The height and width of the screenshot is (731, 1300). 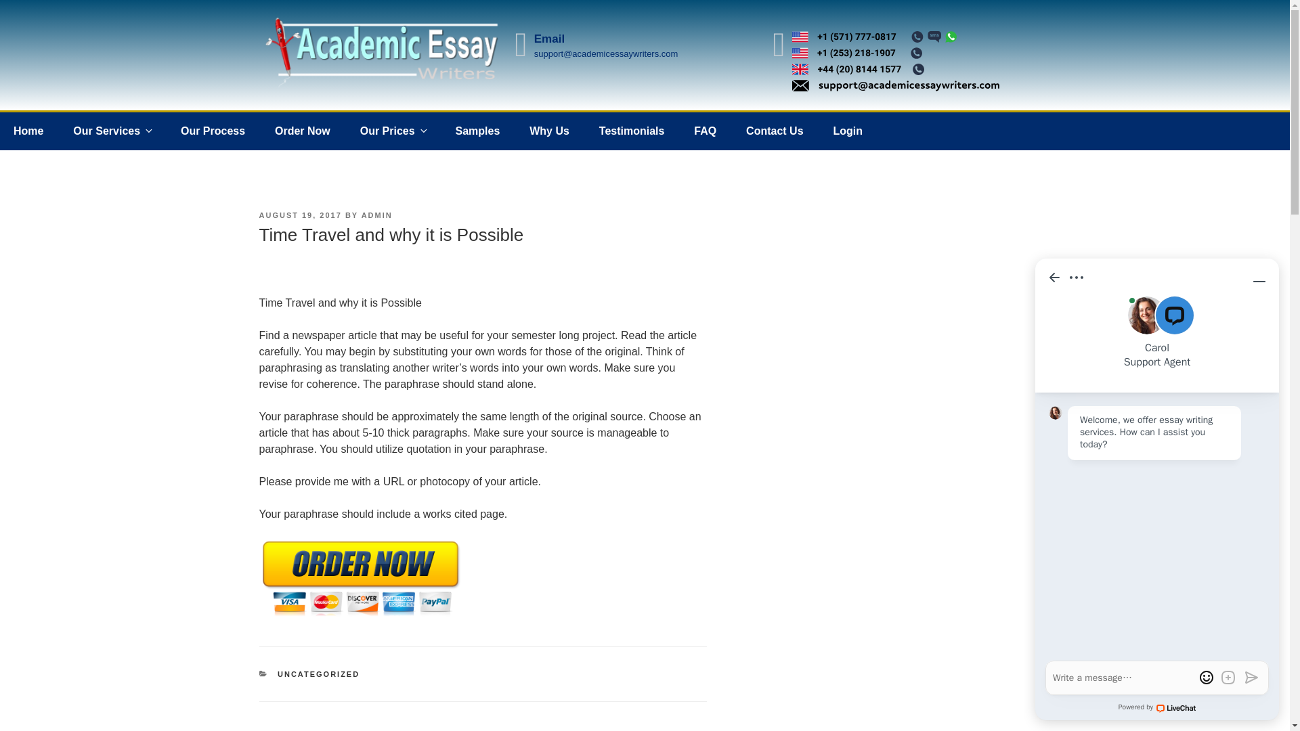 I want to click on FAQ, so click(x=704, y=131).